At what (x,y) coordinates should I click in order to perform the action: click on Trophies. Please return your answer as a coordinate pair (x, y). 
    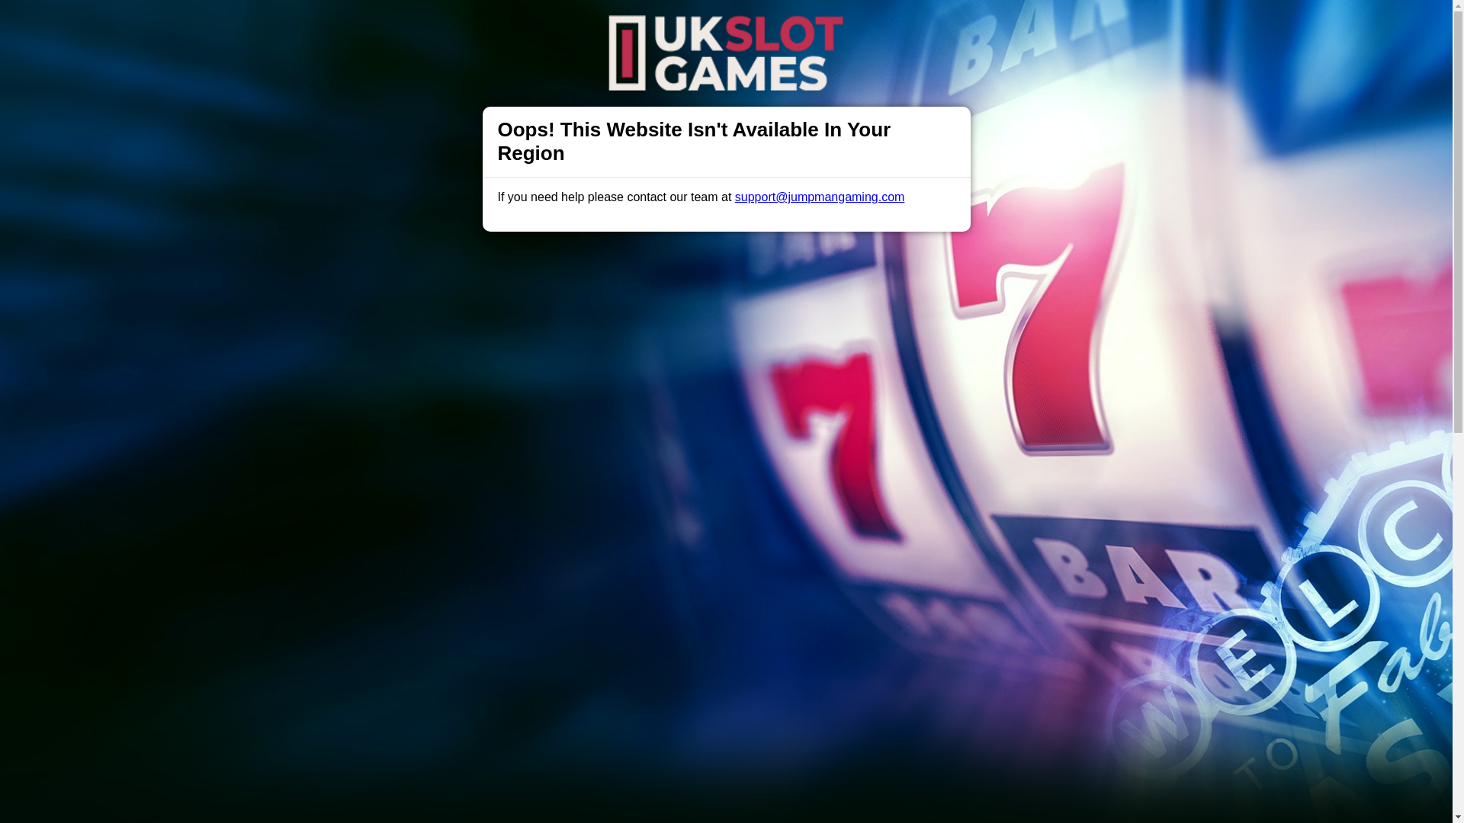
    Looking at the image, I should click on (503, 26).